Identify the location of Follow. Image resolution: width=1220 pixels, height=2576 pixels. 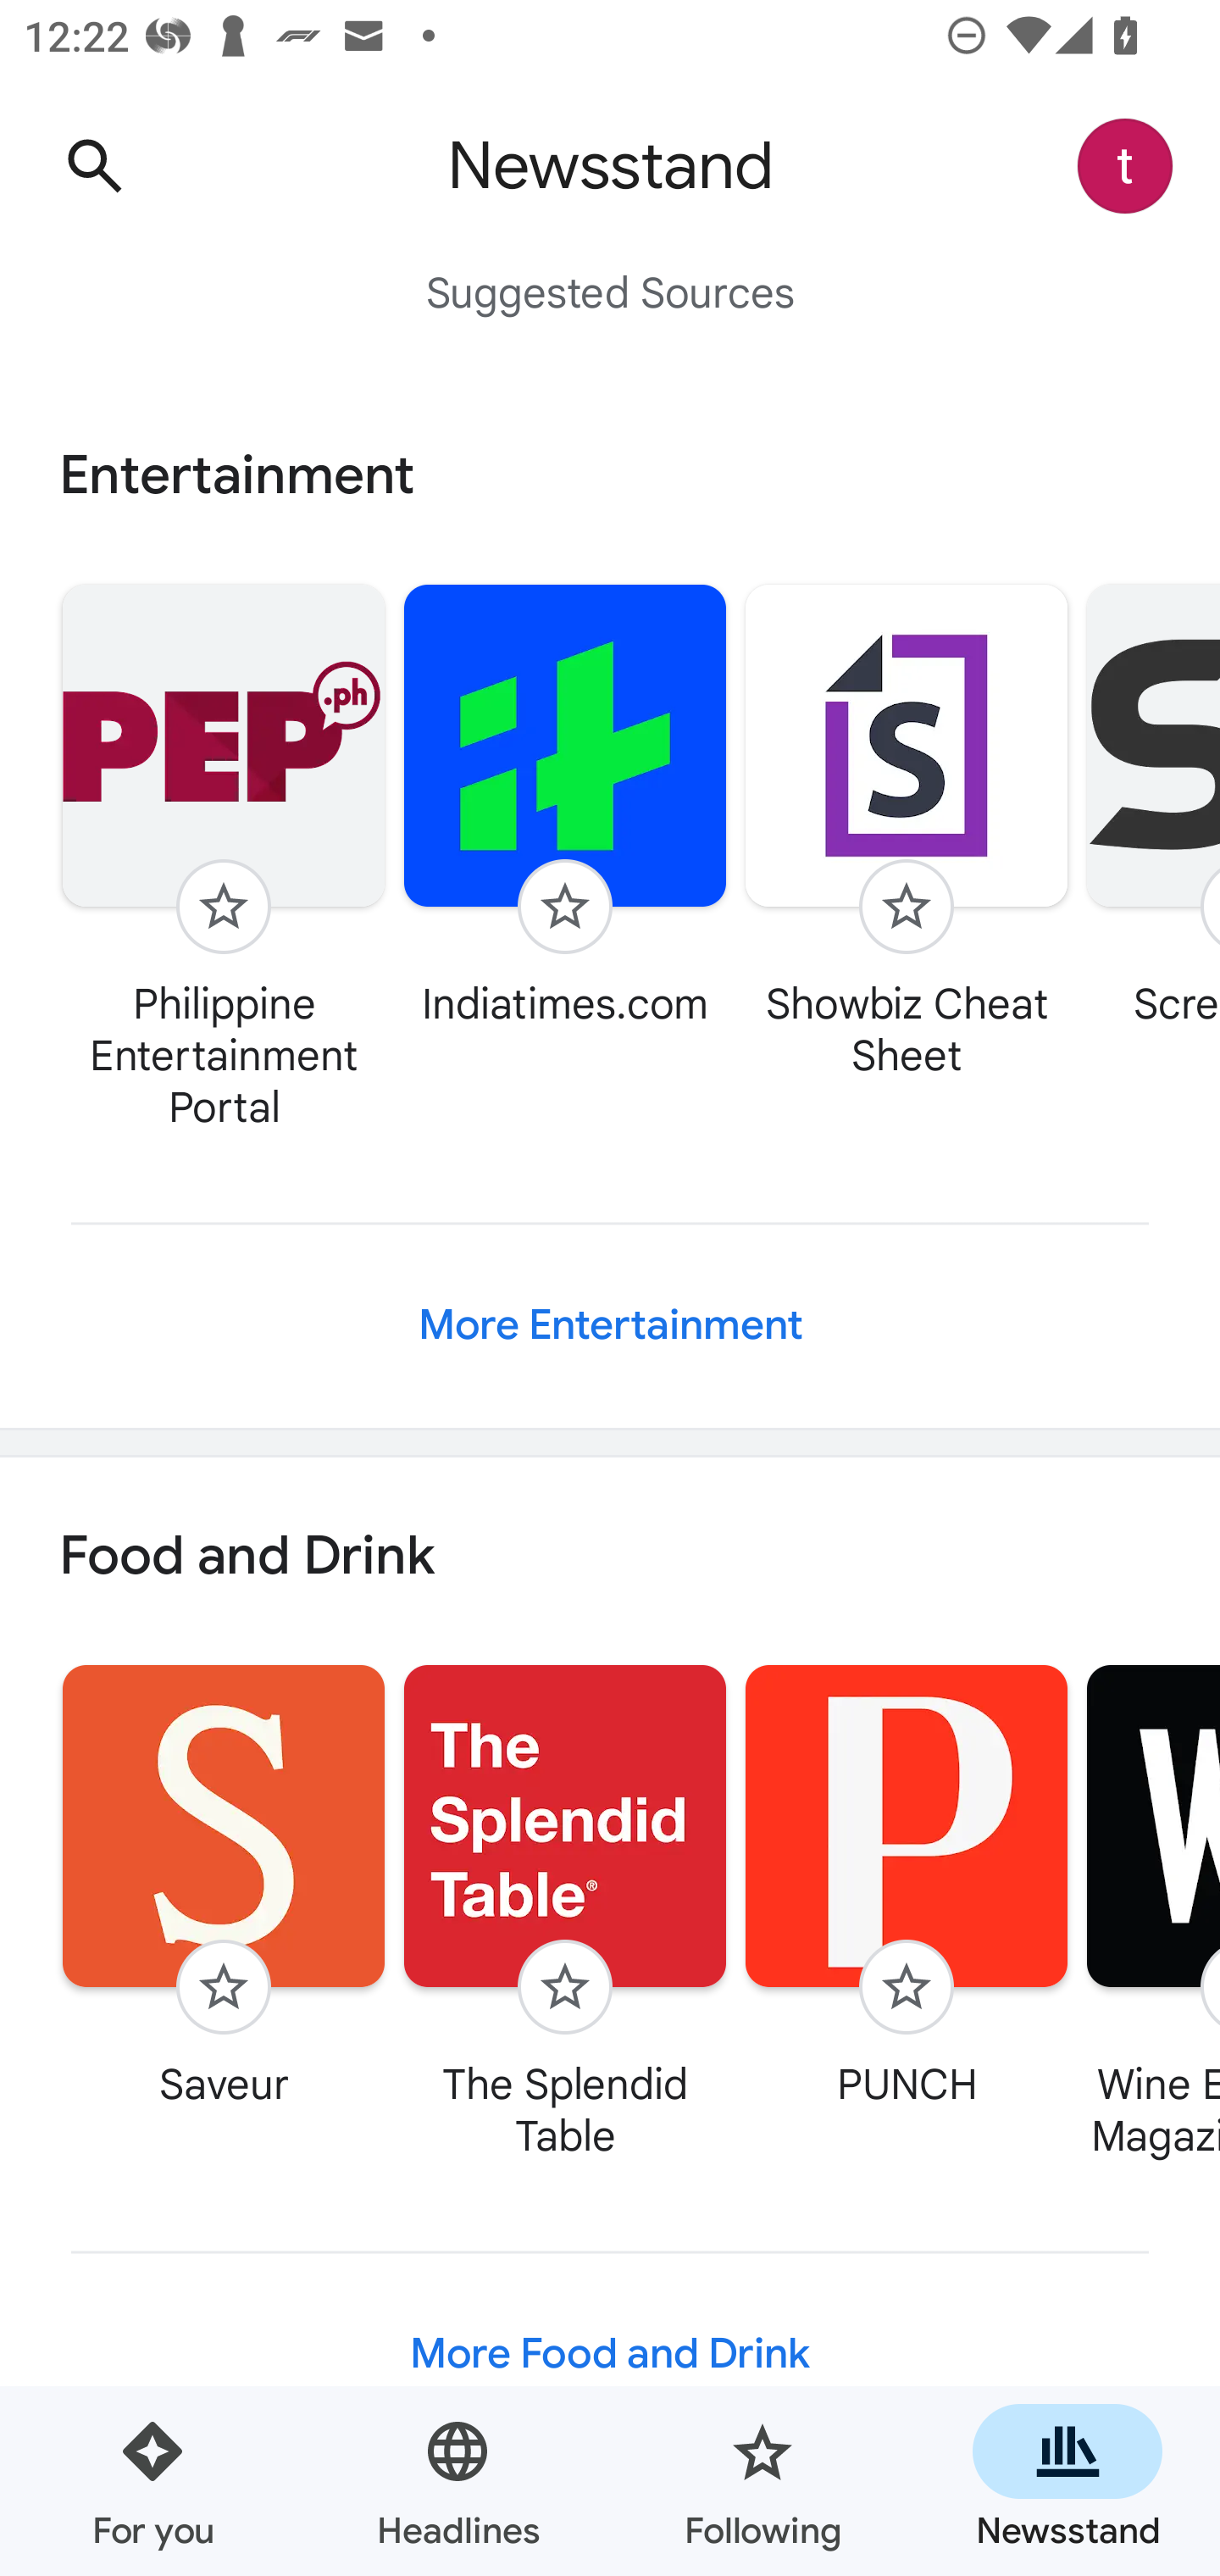
(564, 907).